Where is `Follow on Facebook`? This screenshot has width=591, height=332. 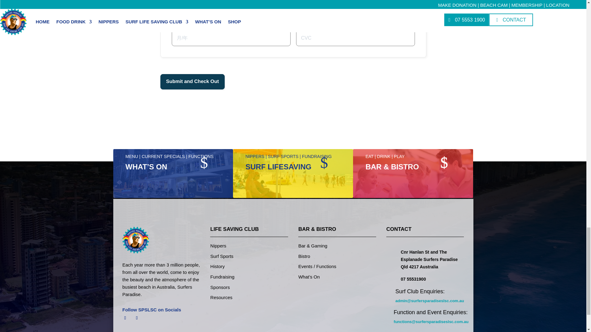
Follow on Facebook is located at coordinates (125, 318).